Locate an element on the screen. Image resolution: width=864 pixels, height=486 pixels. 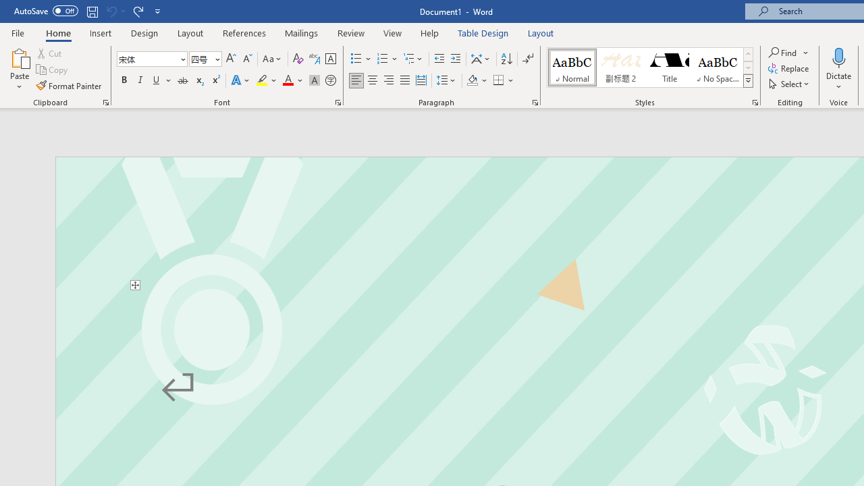
Paste is located at coordinates (19, 69).